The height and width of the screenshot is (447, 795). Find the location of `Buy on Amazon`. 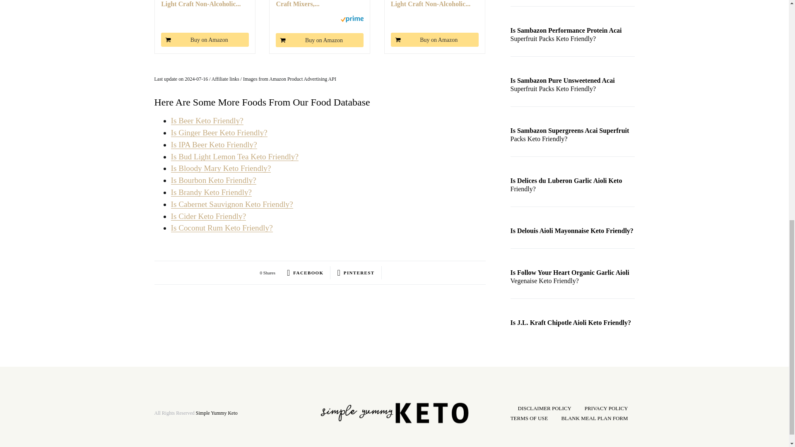

Buy on Amazon is located at coordinates (205, 40).